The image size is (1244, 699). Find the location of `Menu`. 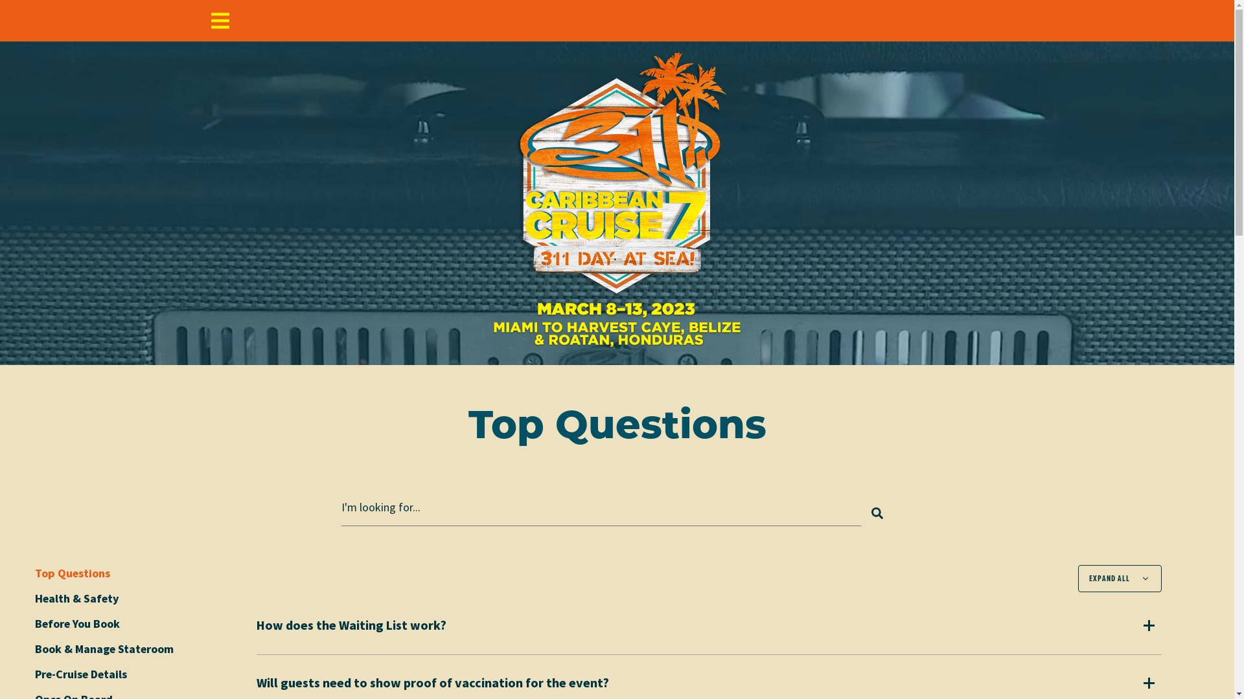

Menu is located at coordinates (220, 21).